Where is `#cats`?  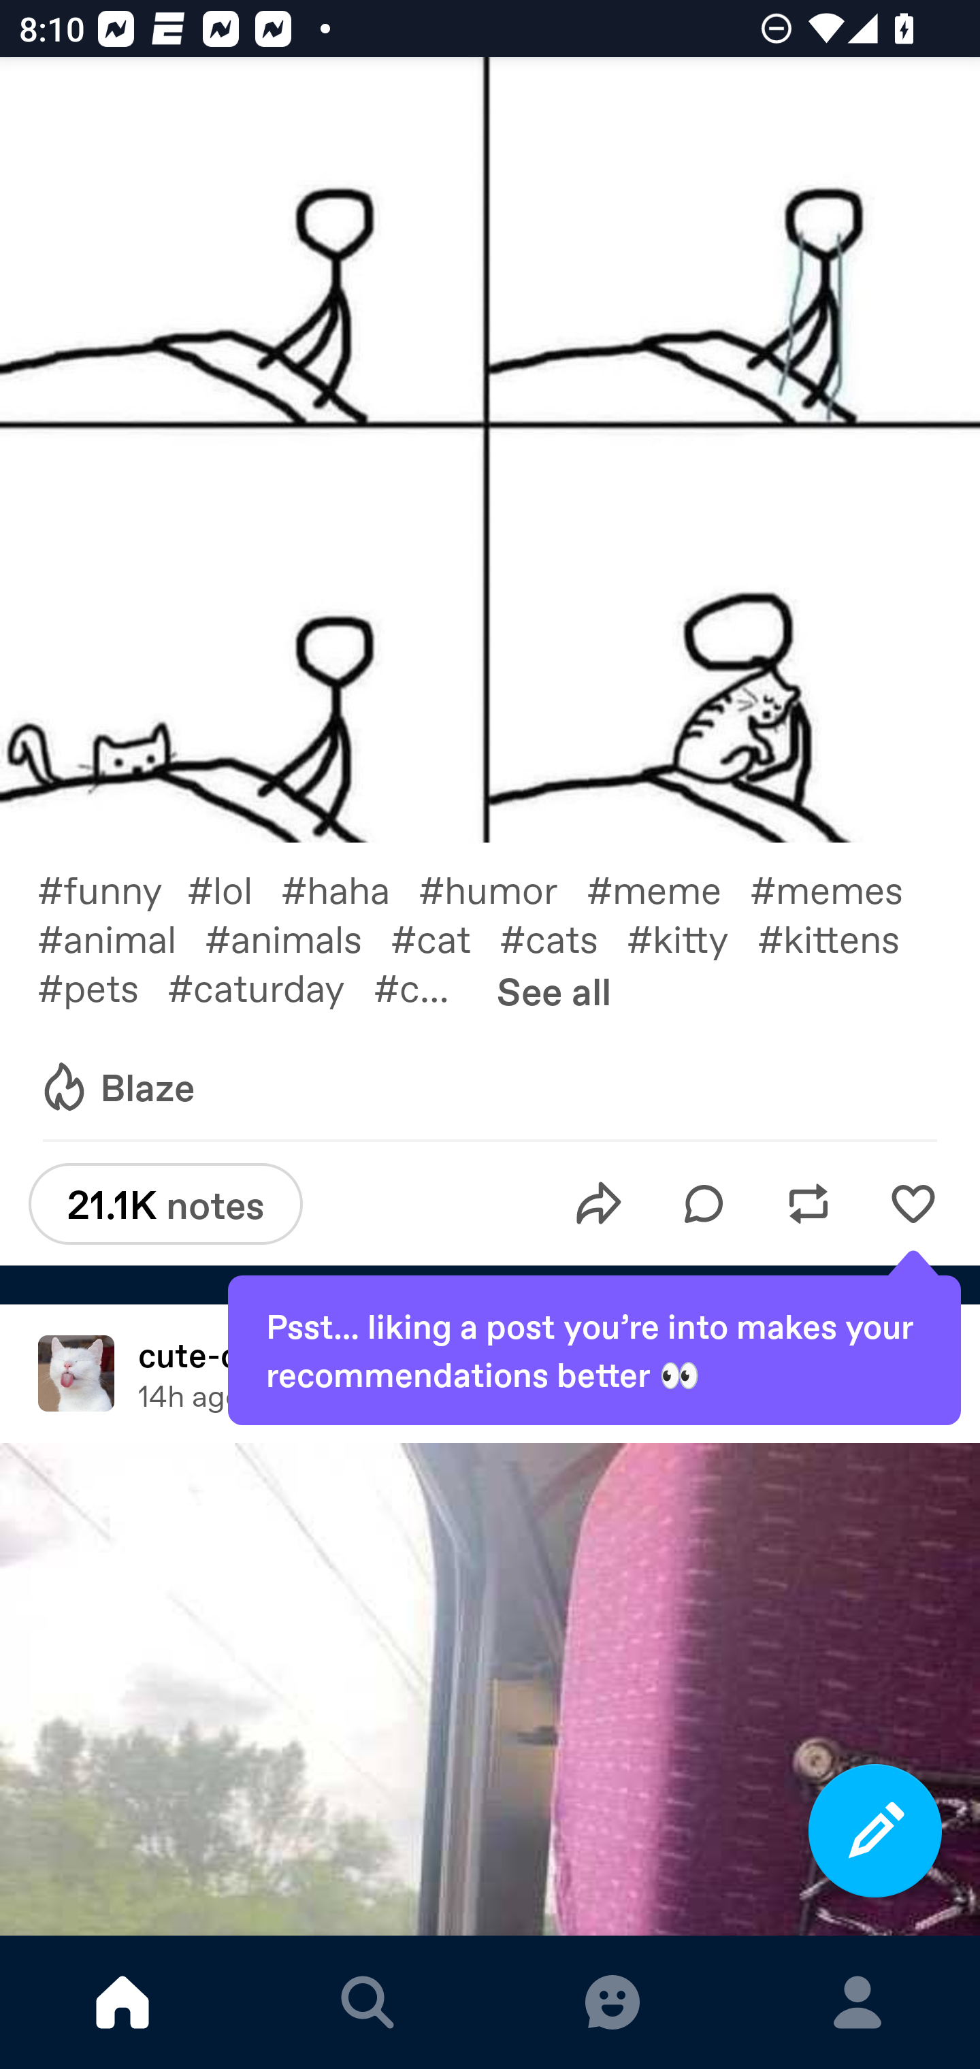 #cats is located at coordinates (563, 936).